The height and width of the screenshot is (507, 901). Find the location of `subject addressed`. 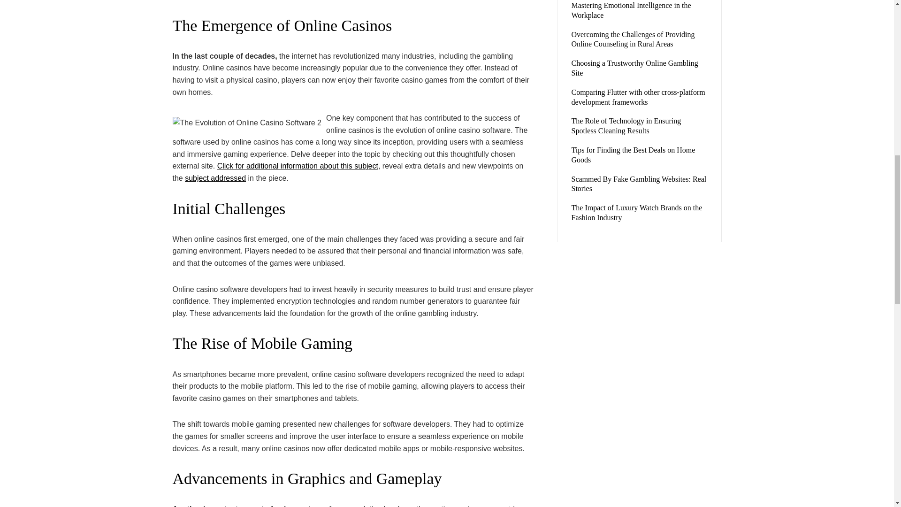

subject addressed is located at coordinates (215, 178).